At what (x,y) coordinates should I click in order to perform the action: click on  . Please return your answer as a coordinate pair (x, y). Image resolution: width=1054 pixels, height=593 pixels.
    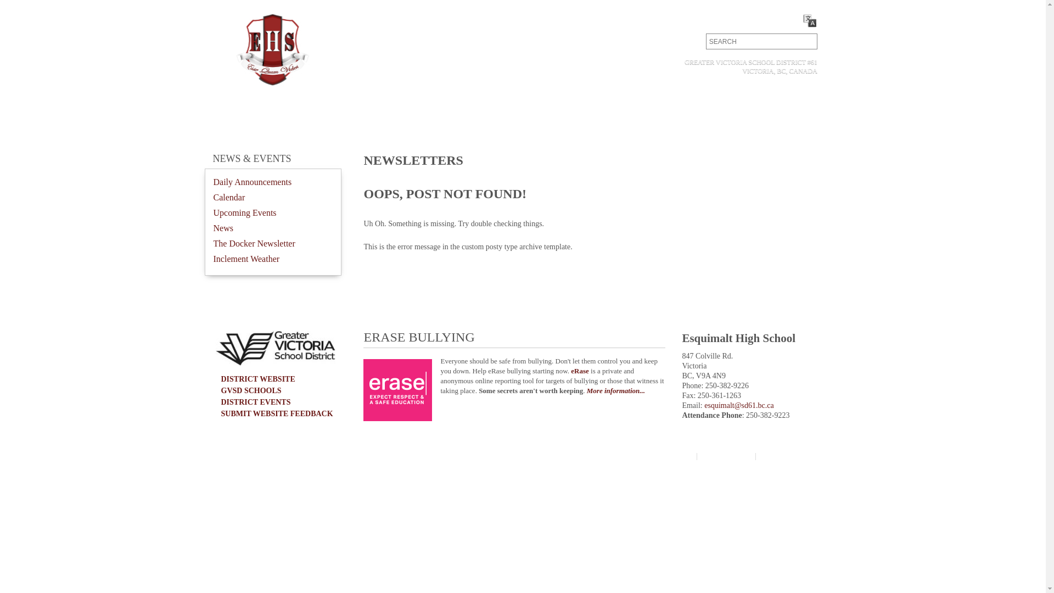
    Looking at the image, I should click on (806, 42).